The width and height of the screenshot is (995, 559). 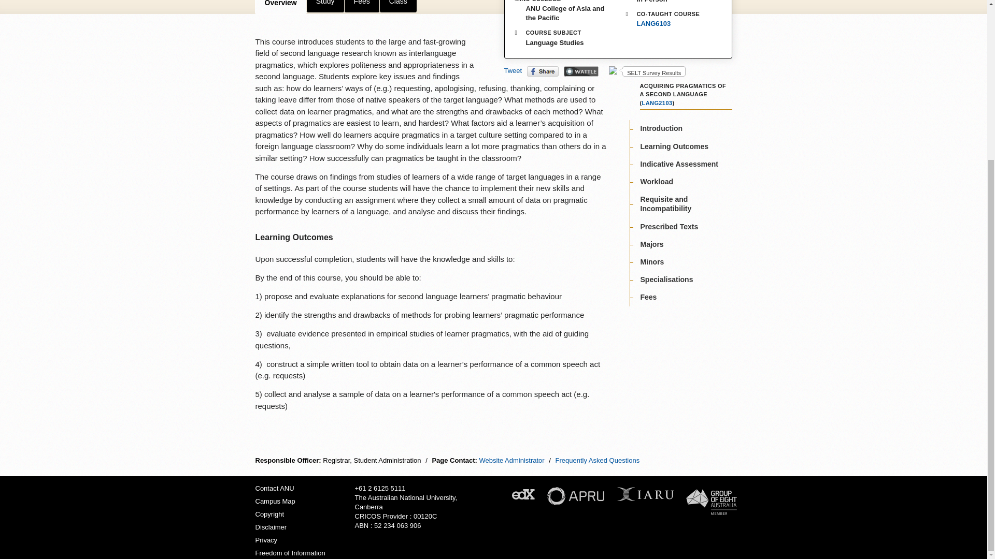 What do you see at coordinates (362, 6) in the screenshot?
I see `Fees` at bounding box center [362, 6].